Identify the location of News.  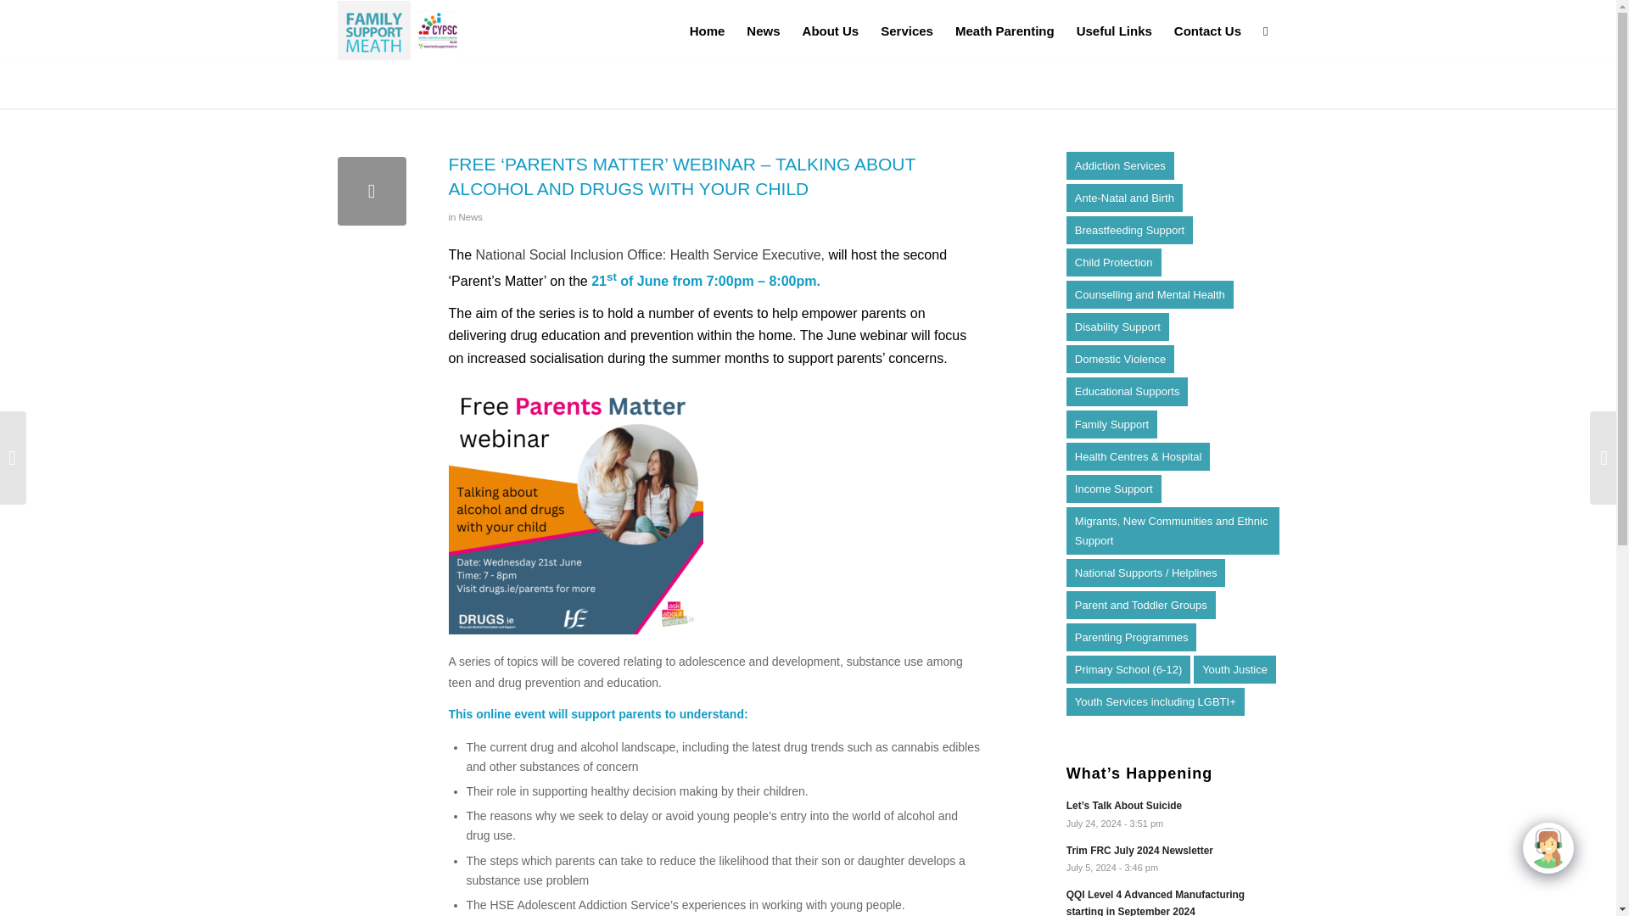
(470, 217).